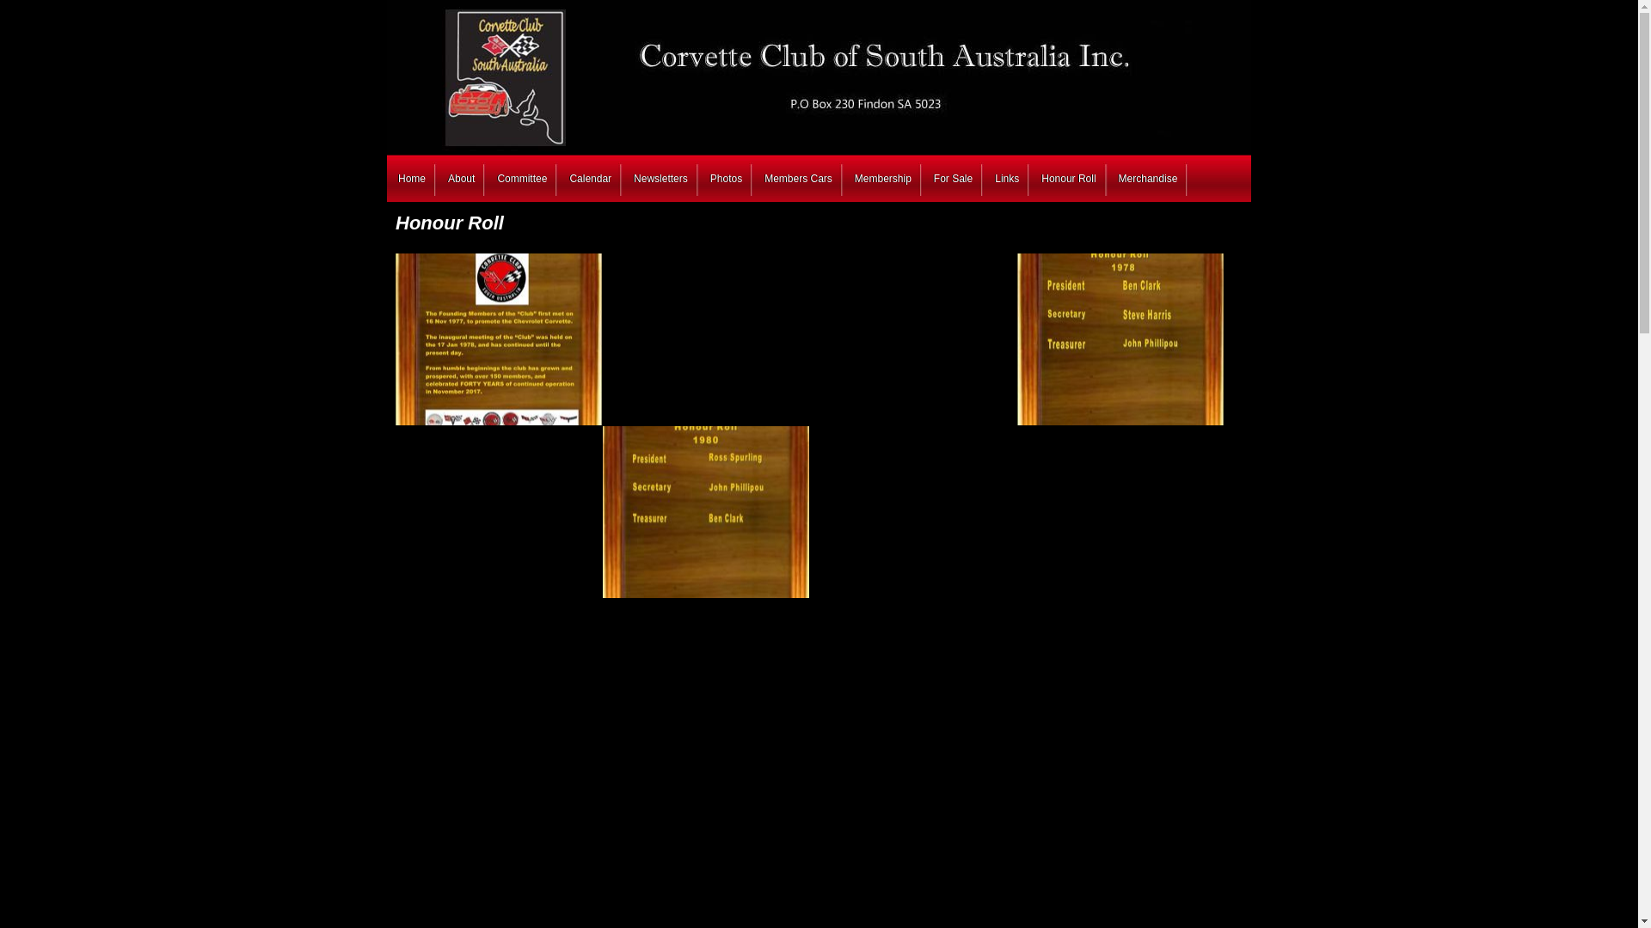 This screenshot has height=928, width=1651. I want to click on You are viewing the image with filename 1979.jpg, so click(499, 512).